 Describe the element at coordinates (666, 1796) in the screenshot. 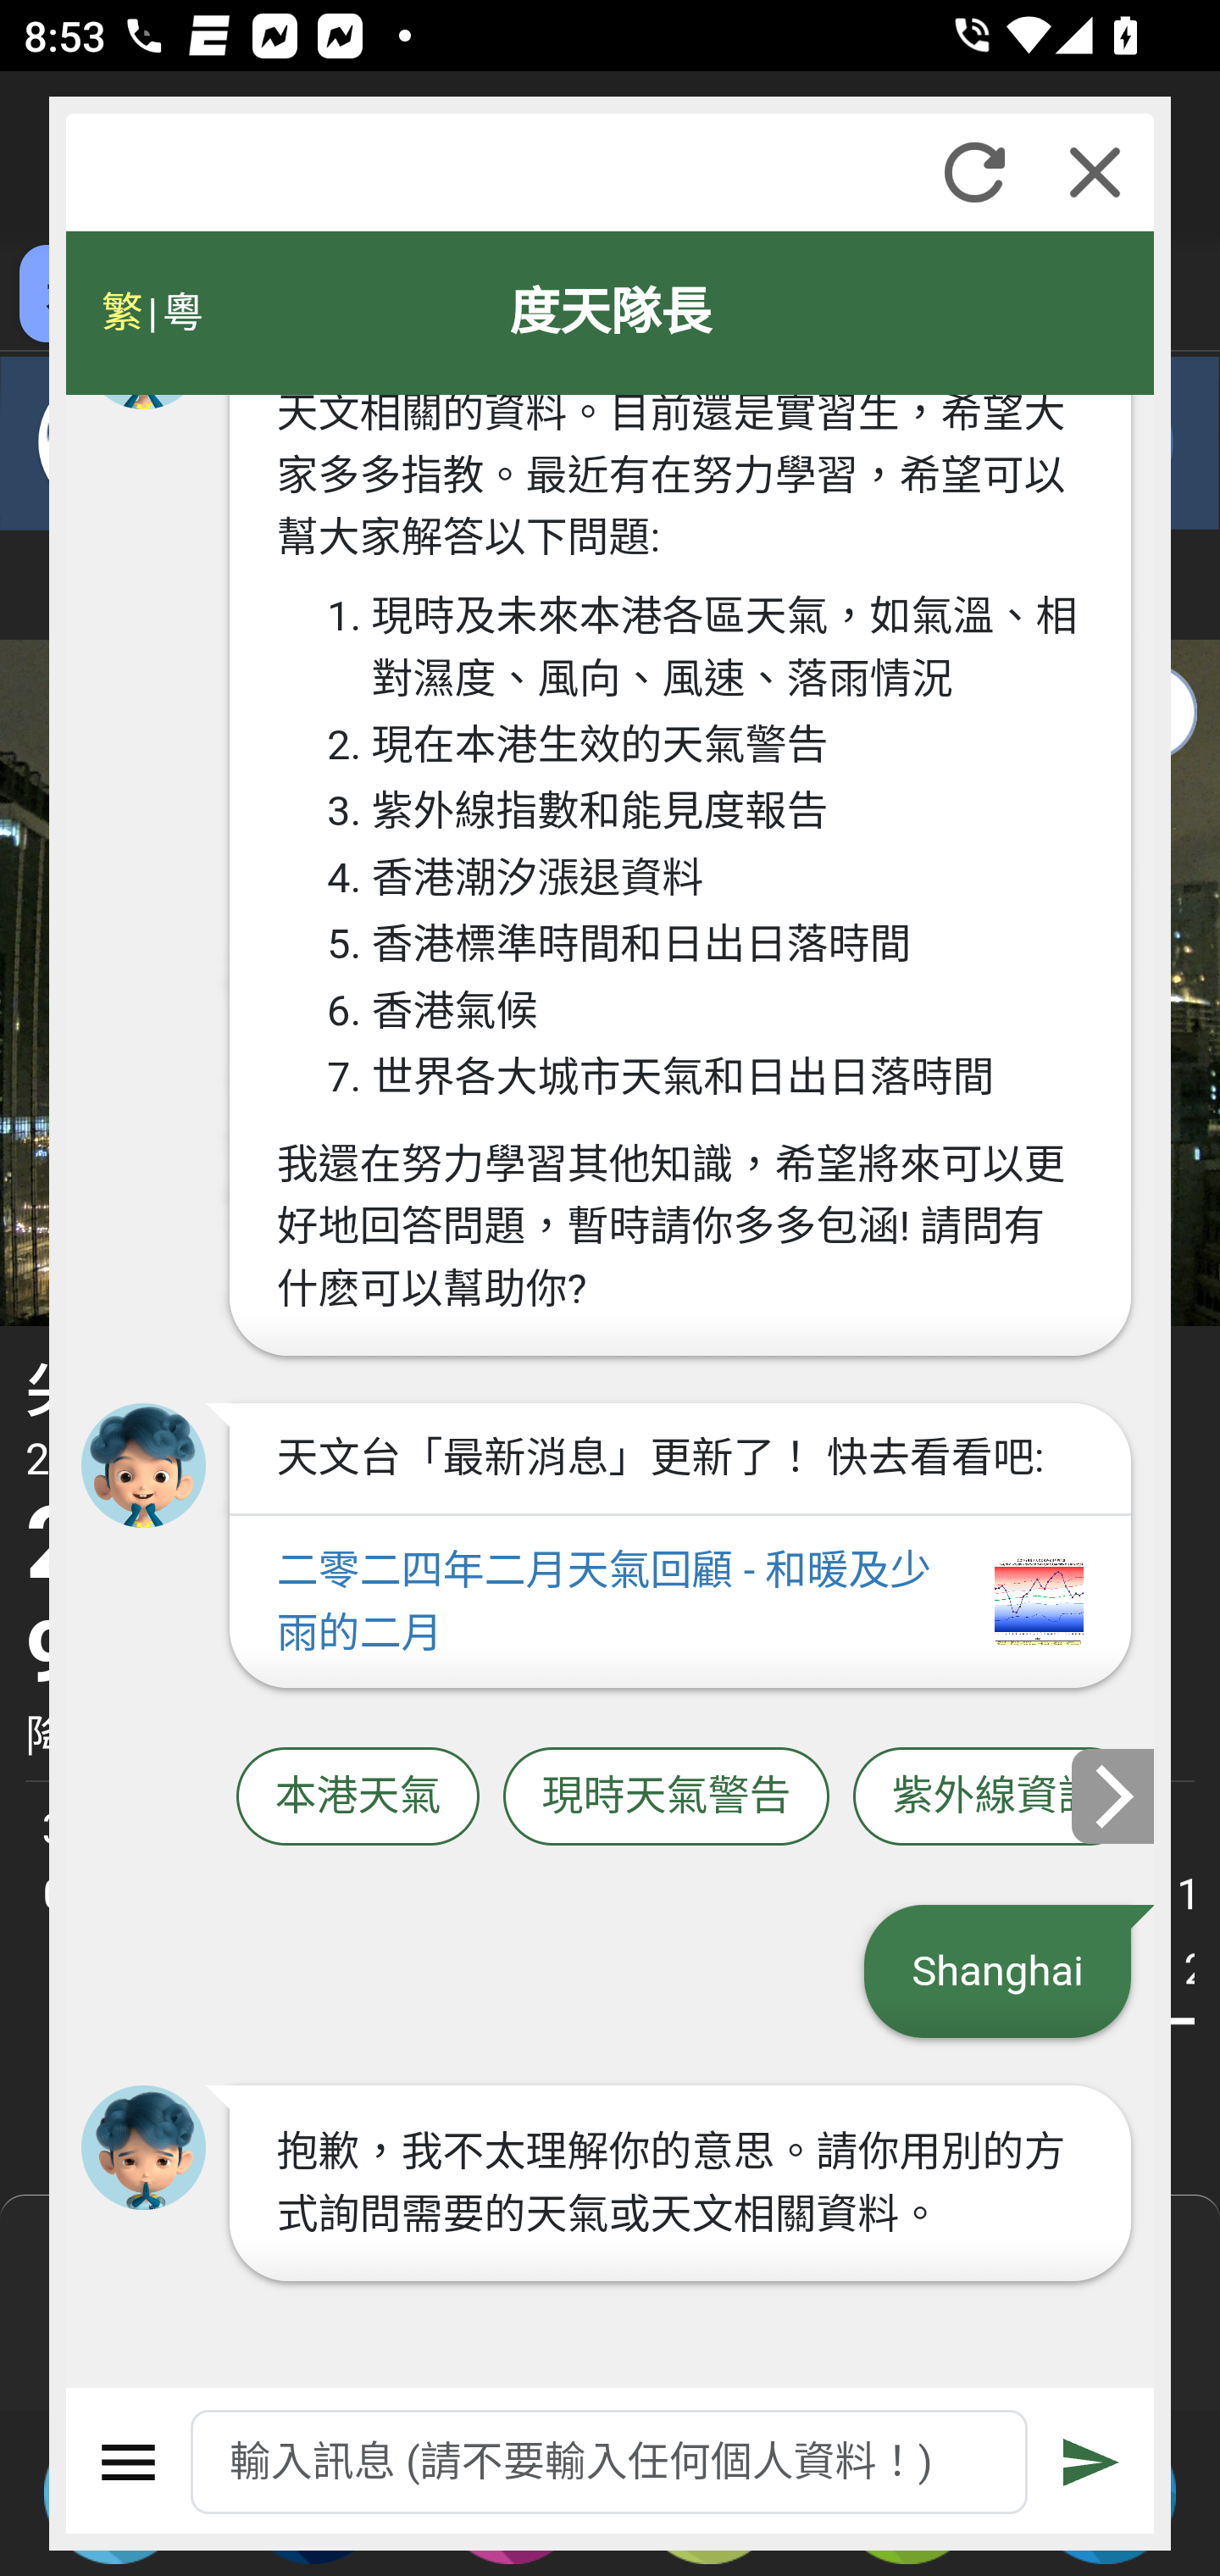

I see `現時天氣警告` at that location.